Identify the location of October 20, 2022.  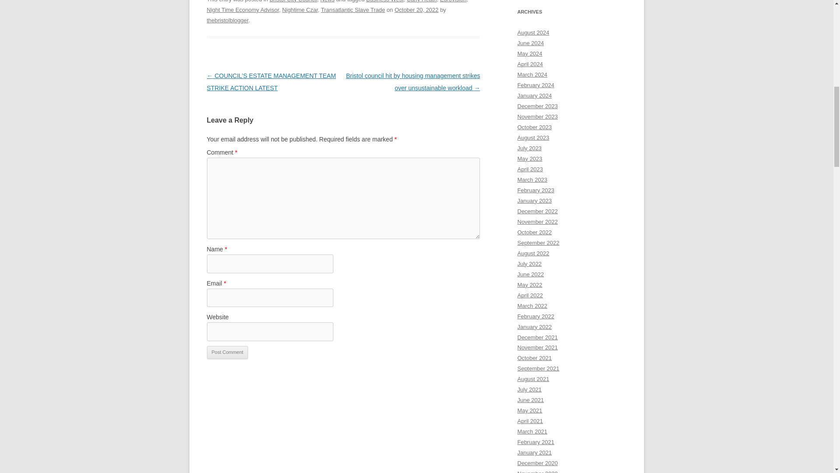
(416, 10).